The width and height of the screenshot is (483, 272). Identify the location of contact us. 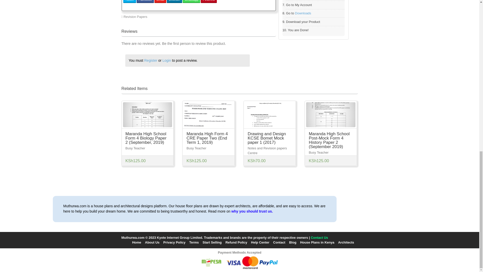
(319, 238).